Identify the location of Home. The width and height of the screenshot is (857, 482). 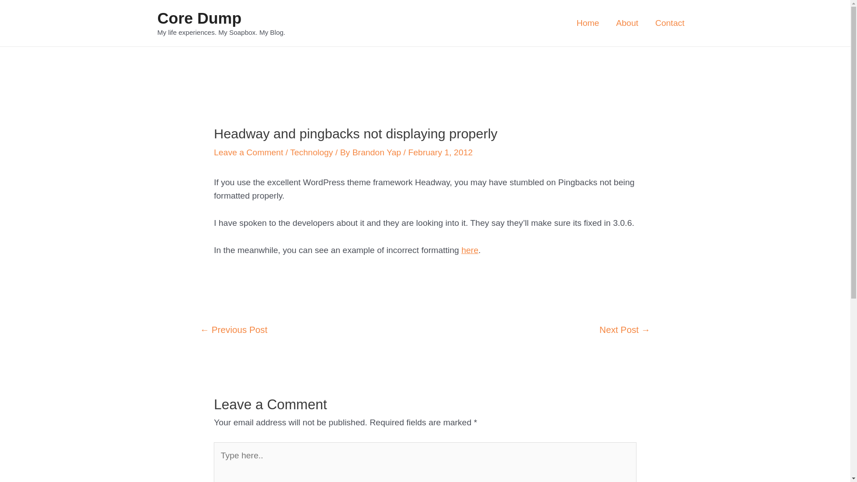
(588, 23).